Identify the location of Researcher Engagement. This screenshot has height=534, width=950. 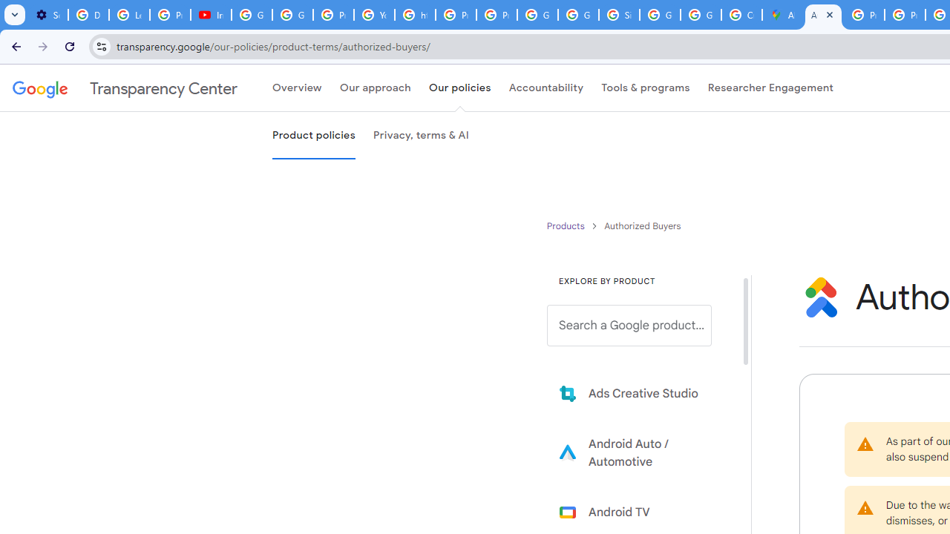
(770, 88).